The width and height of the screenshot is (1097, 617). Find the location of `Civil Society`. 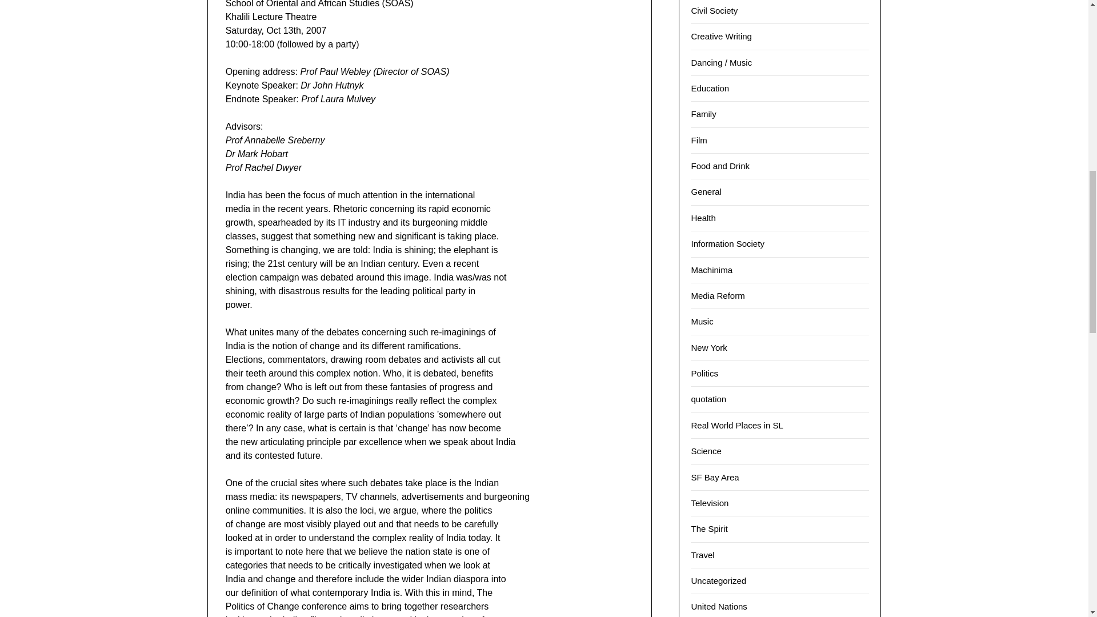

Civil Society is located at coordinates (714, 10).